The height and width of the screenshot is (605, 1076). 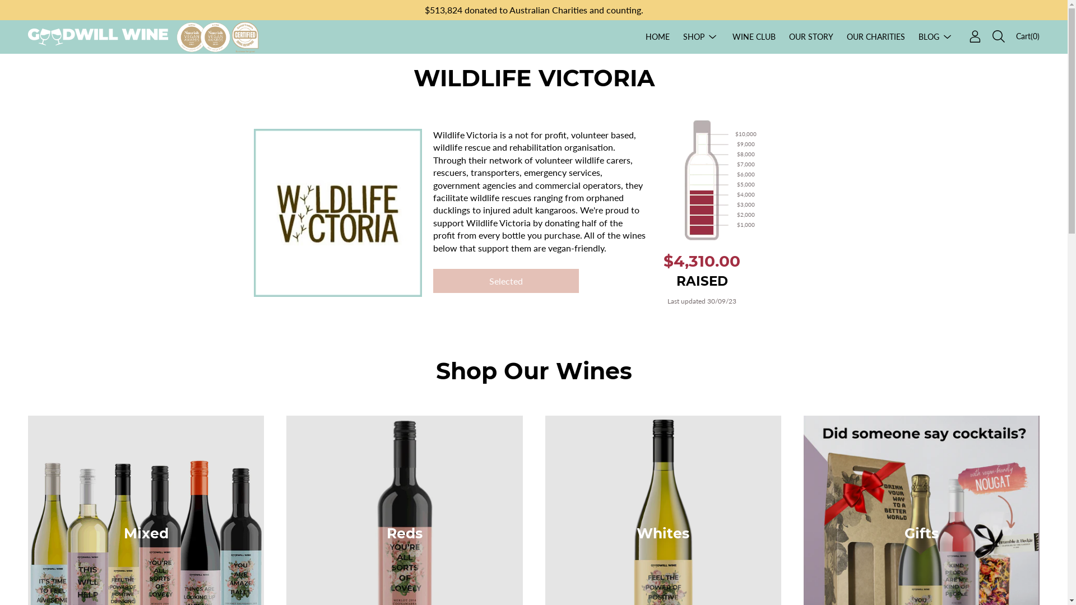 I want to click on Selected, so click(x=505, y=281).